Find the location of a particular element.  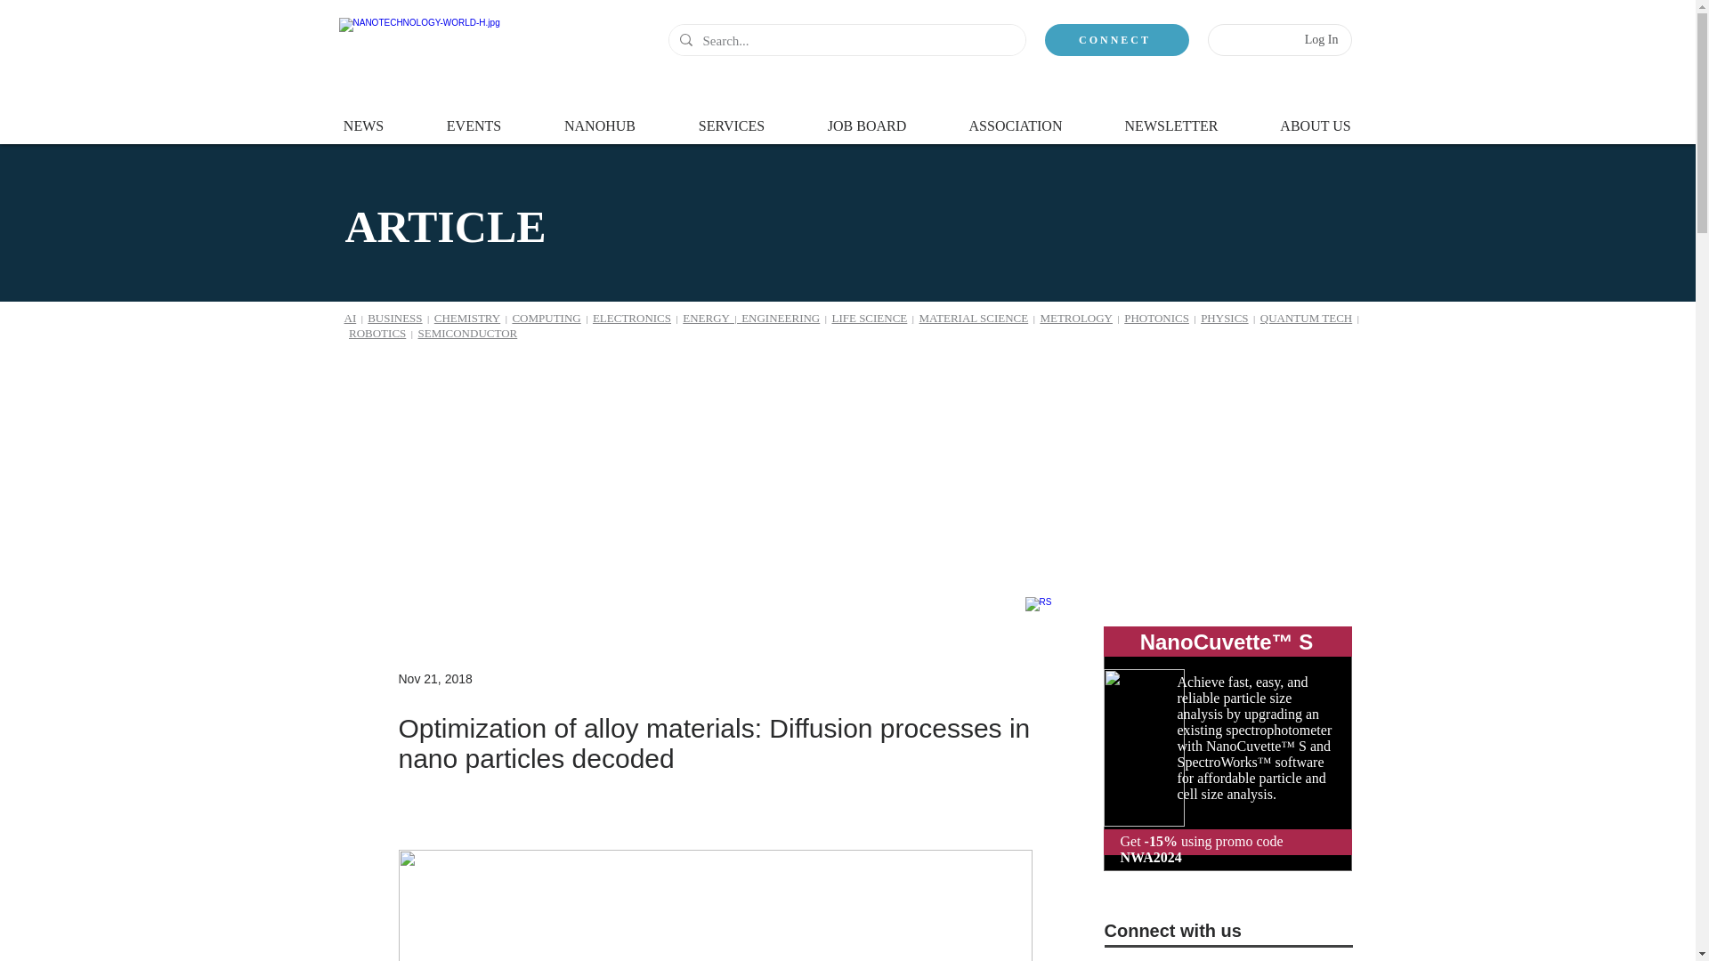

ELECTRONICS is located at coordinates (632, 318).